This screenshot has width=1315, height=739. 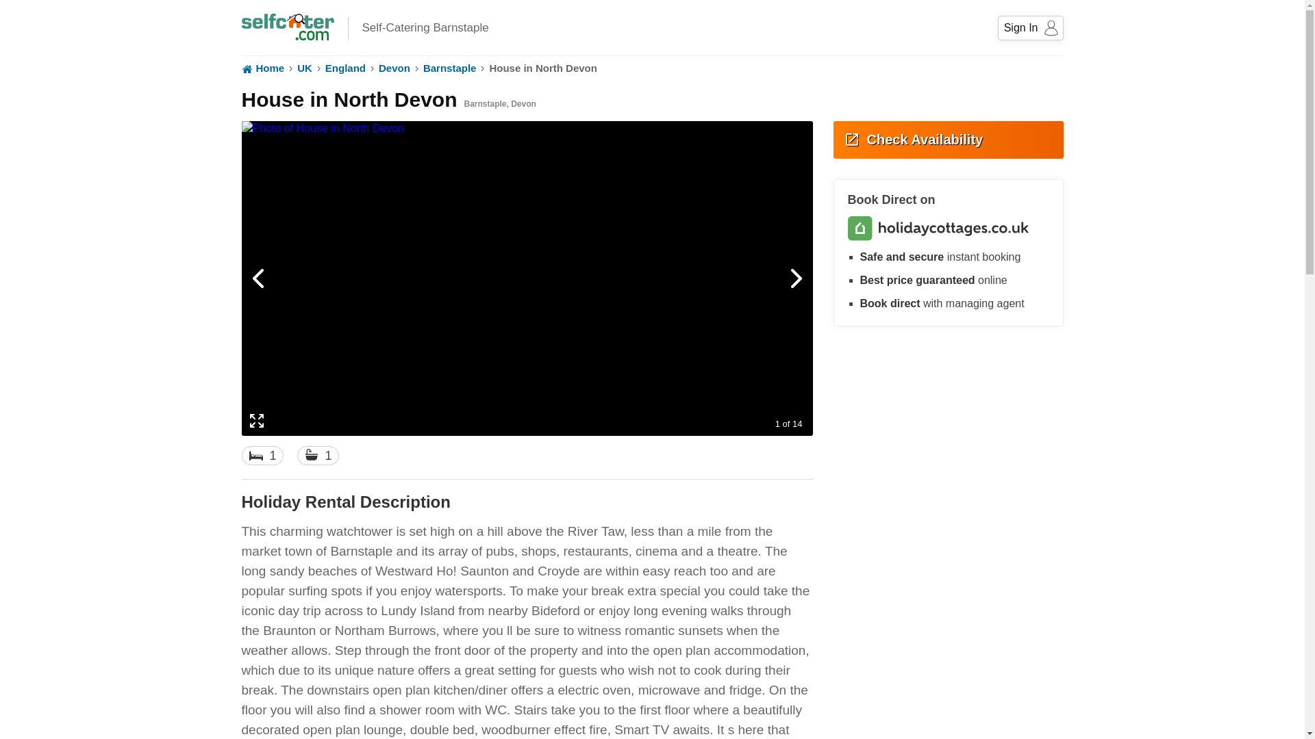 I want to click on UK, so click(x=345, y=68).